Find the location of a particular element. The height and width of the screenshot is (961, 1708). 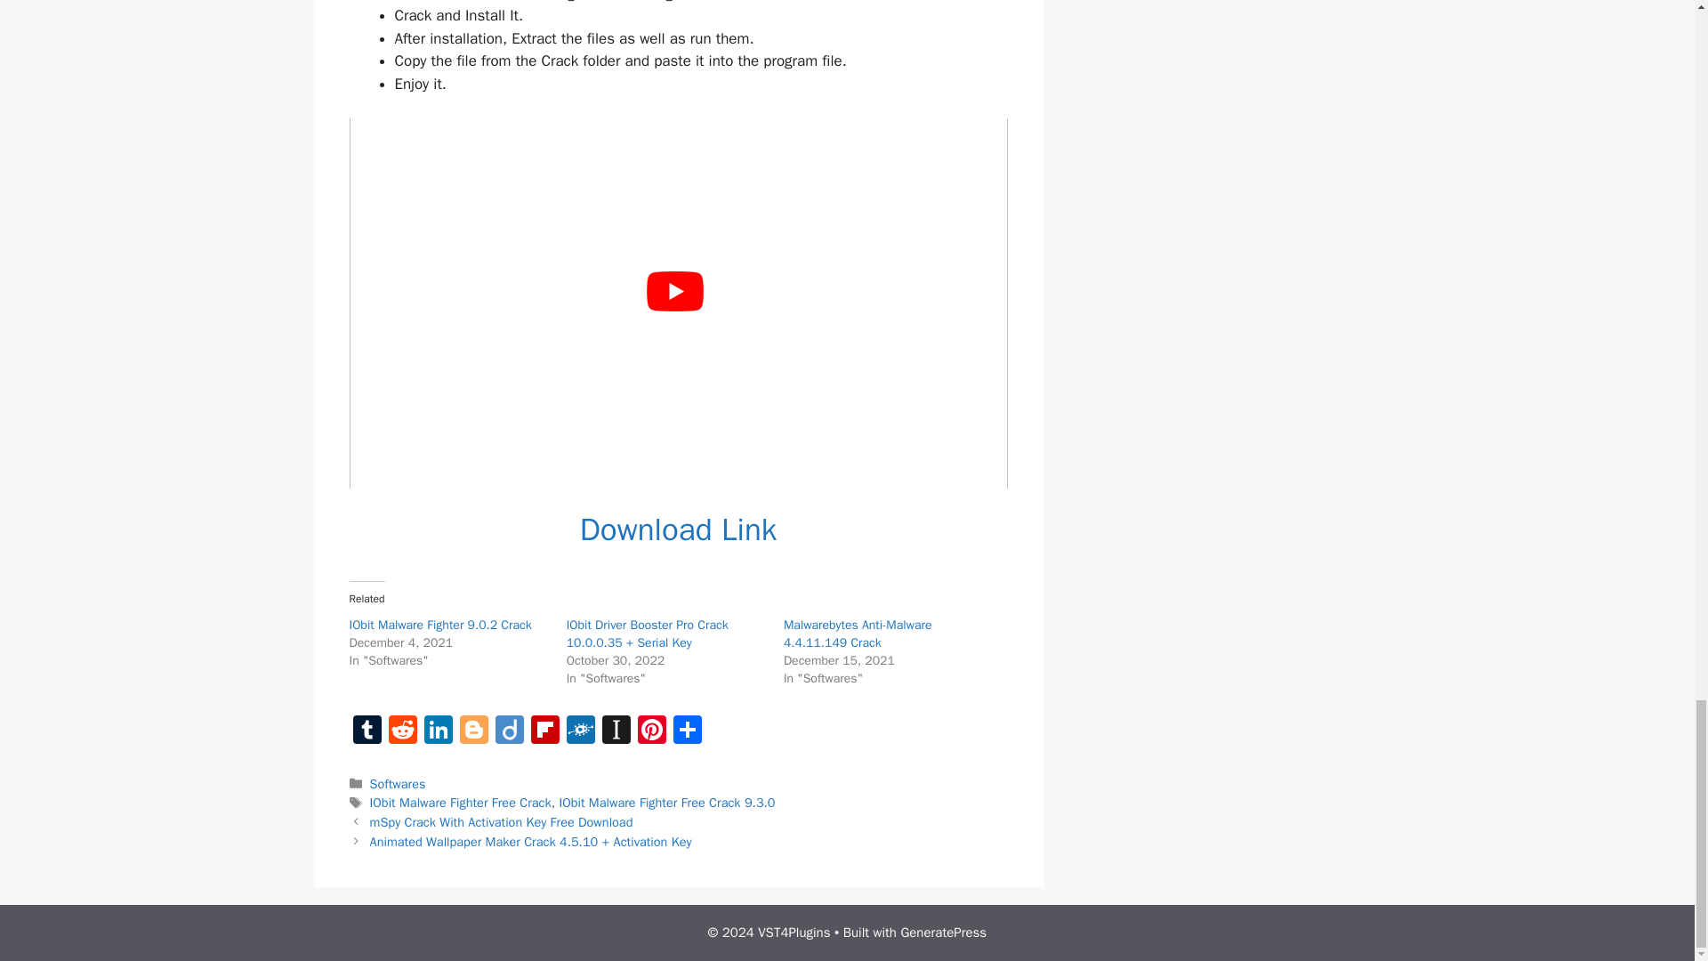

Malwarebytes Anti-Malware 4.4.11.149 Crack is located at coordinates (858, 634).